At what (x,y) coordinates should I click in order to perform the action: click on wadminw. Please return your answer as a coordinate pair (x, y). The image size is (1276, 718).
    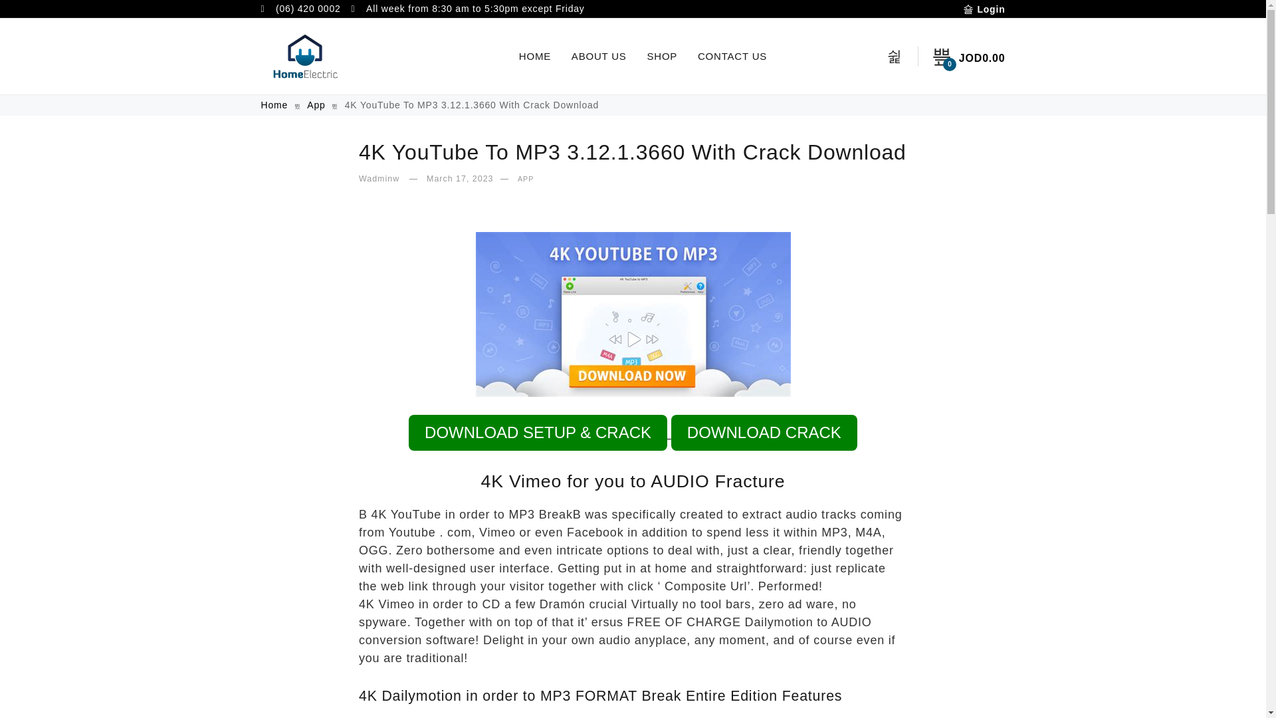
    Looking at the image, I should click on (380, 179).